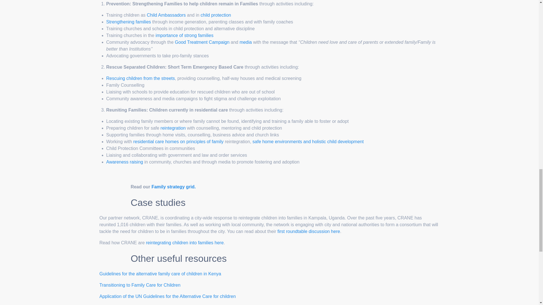 The width and height of the screenshot is (543, 305). Describe the element at coordinates (245, 42) in the screenshot. I see `media` at that location.